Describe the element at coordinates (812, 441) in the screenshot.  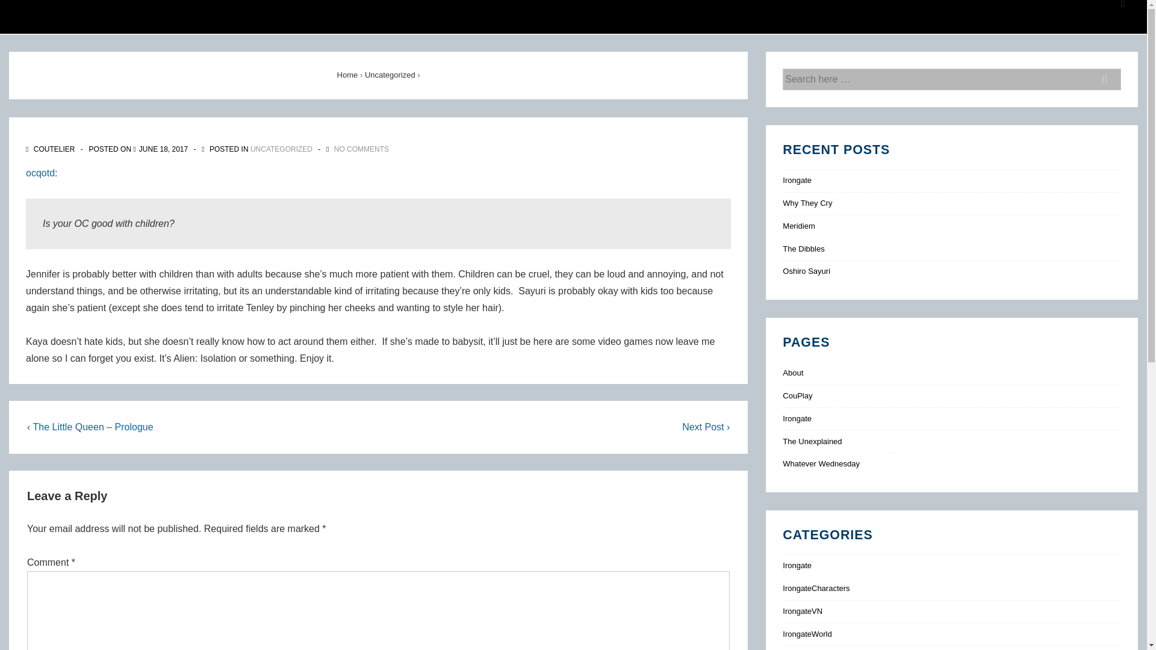
I see `The Unexplained` at that location.